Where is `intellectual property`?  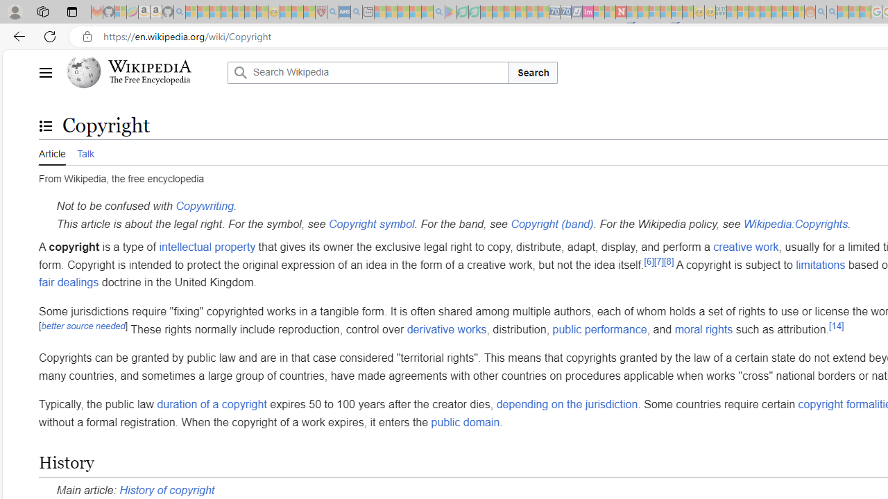
intellectual property is located at coordinates (207, 247).